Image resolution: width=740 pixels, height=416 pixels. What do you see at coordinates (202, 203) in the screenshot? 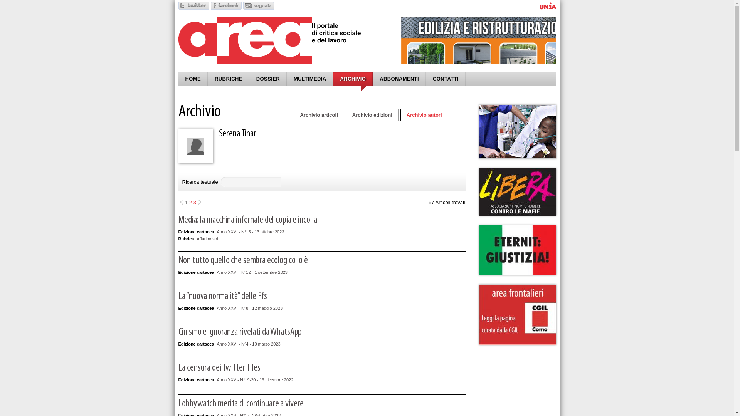
I see ` ` at bounding box center [202, 203].